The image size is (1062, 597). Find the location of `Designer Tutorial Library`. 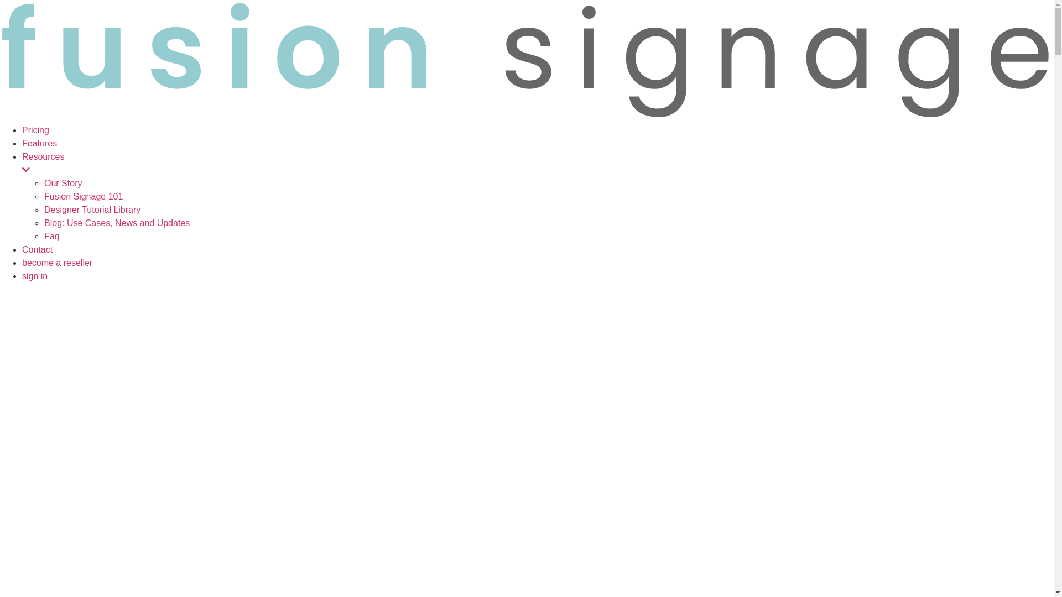

Designer Tutorial Library is located at coordinates (549, 210).